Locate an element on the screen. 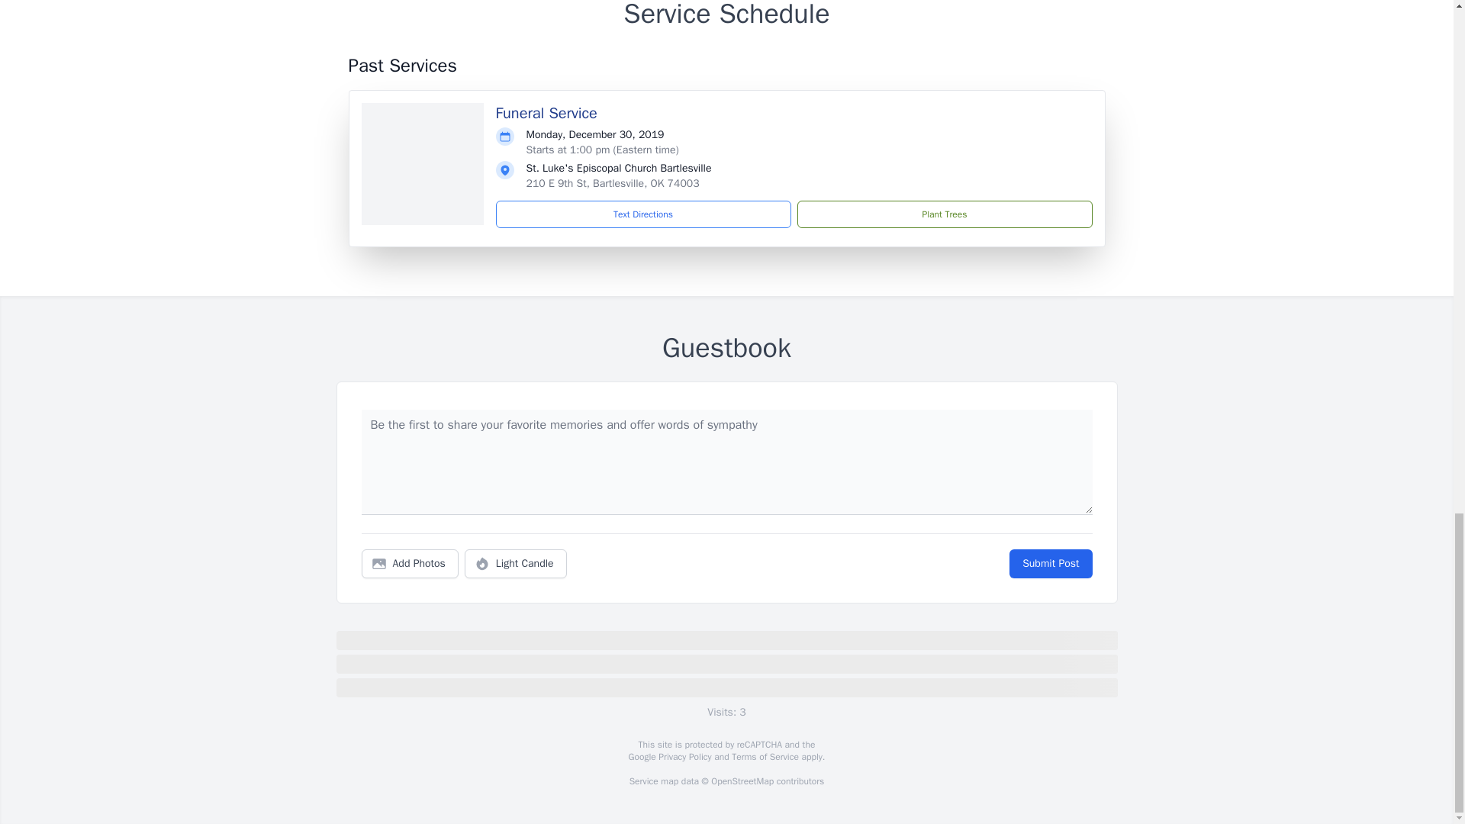 The image size is (1465, 824). Privacy Policy is located at coordinates (684, 757).